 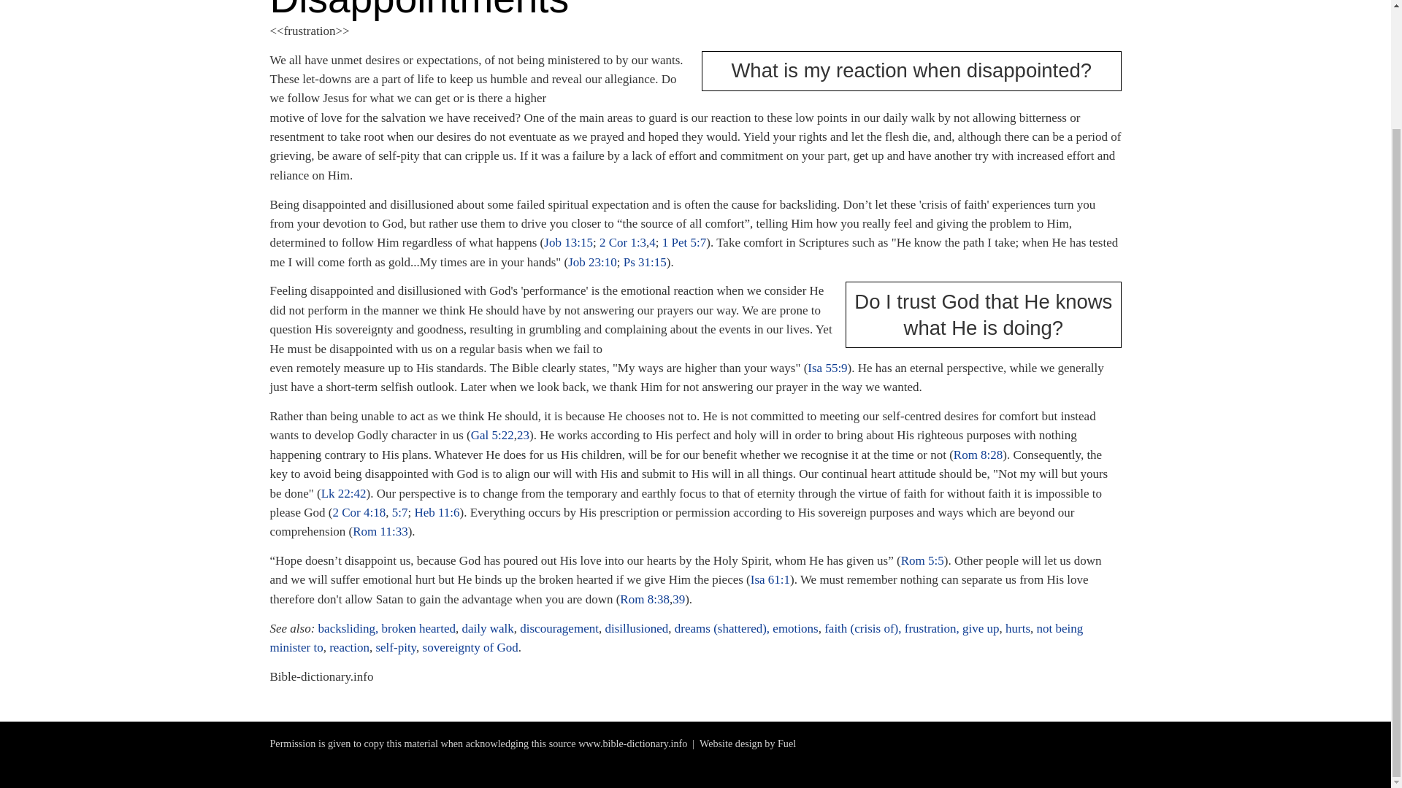 What do you see at coordinates (683, 242) in the screenshot?
I see `1 Pet 5:7` at bounding box center [683, 242].